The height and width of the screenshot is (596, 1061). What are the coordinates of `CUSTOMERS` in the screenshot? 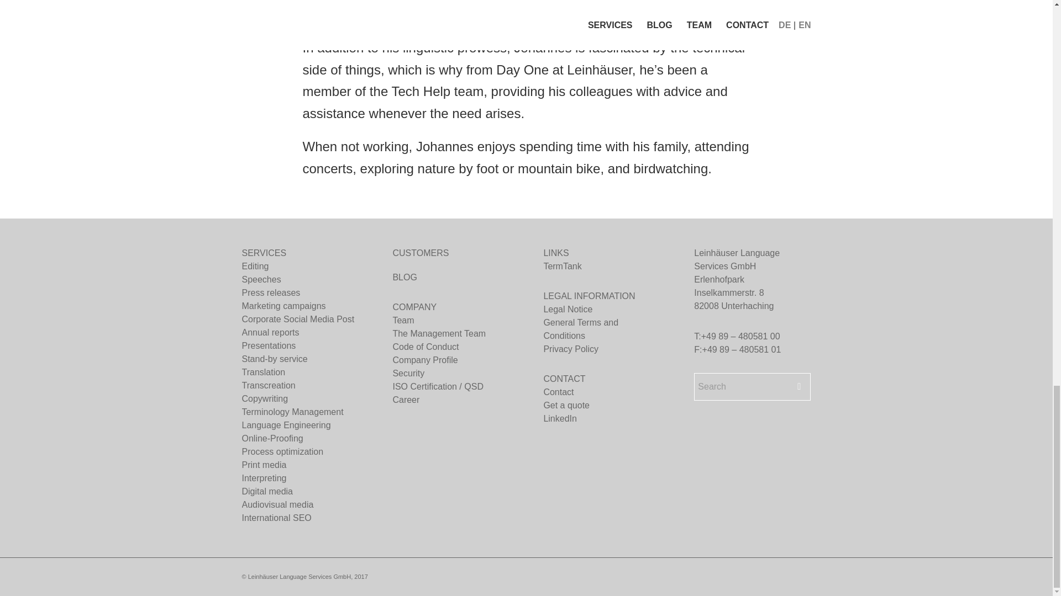 It's located at (421, 253).